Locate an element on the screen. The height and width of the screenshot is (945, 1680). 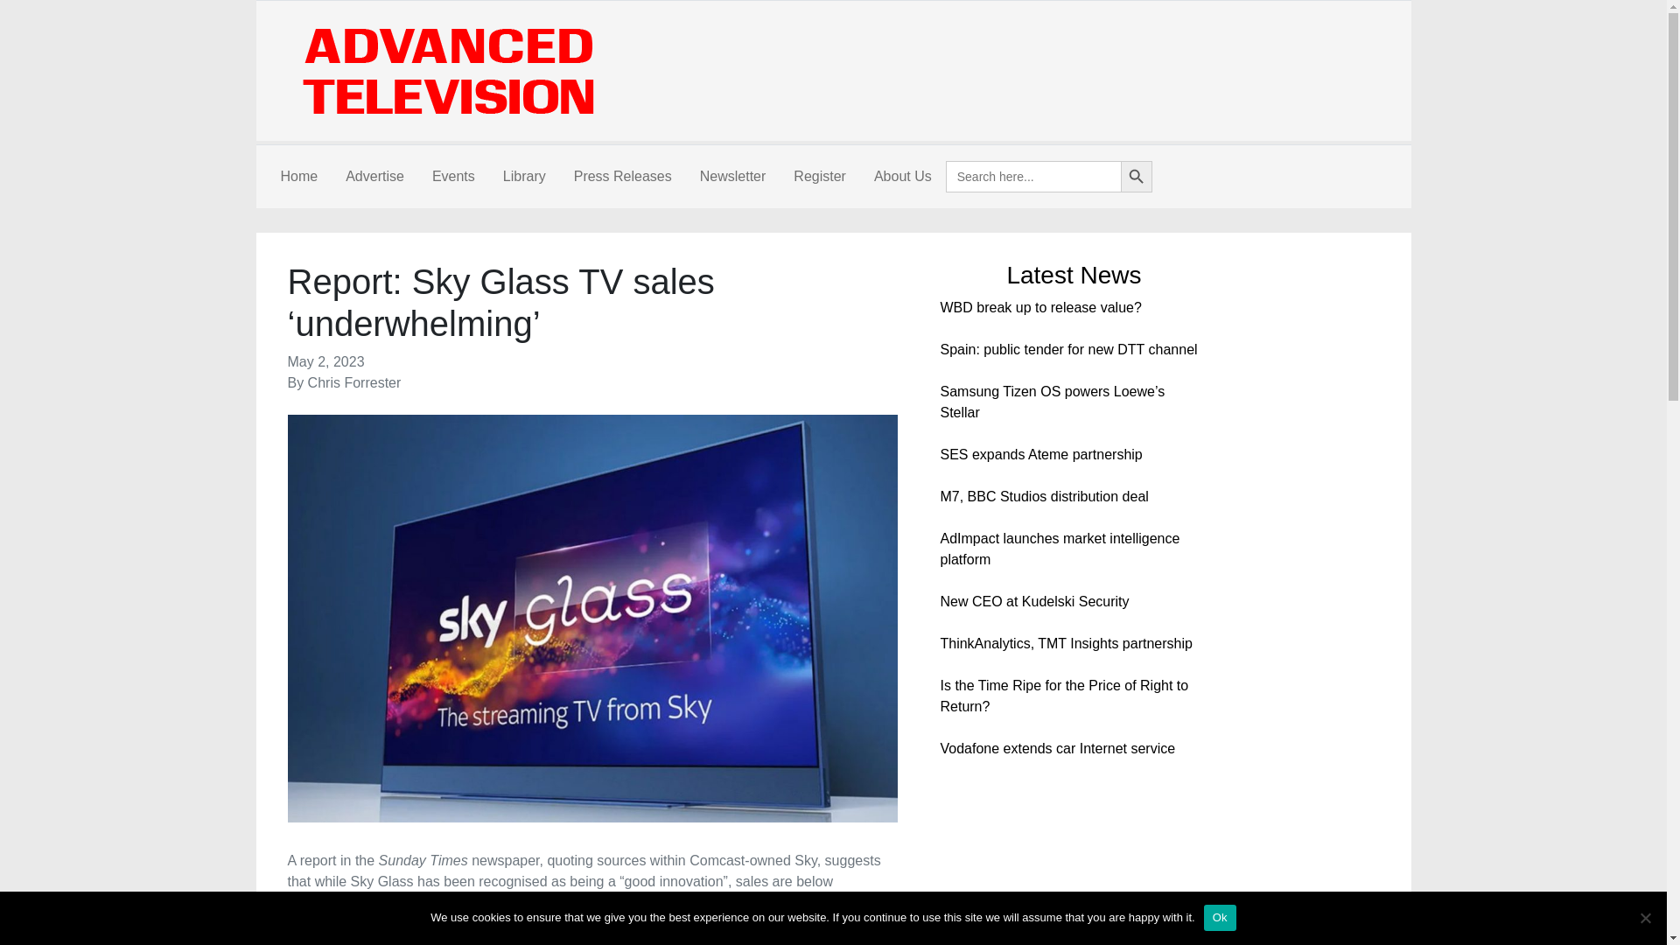
Library is located at coordinates (523, 177).